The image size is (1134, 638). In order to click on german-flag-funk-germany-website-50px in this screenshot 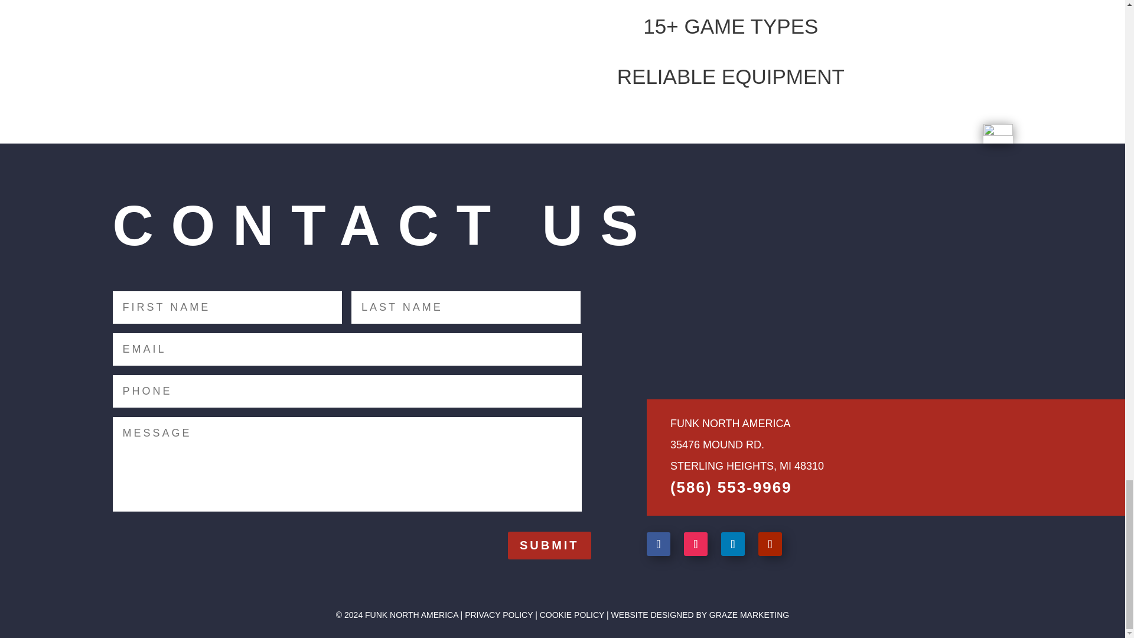, I will do `click(998, 134)`.